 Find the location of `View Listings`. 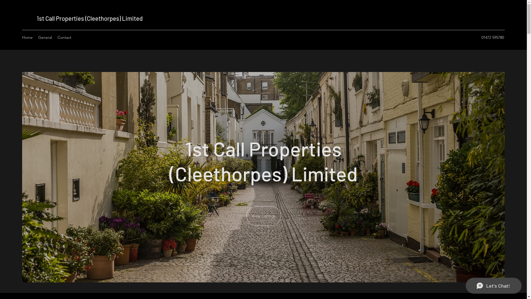

View Listings is located at coordinates (263, 216).